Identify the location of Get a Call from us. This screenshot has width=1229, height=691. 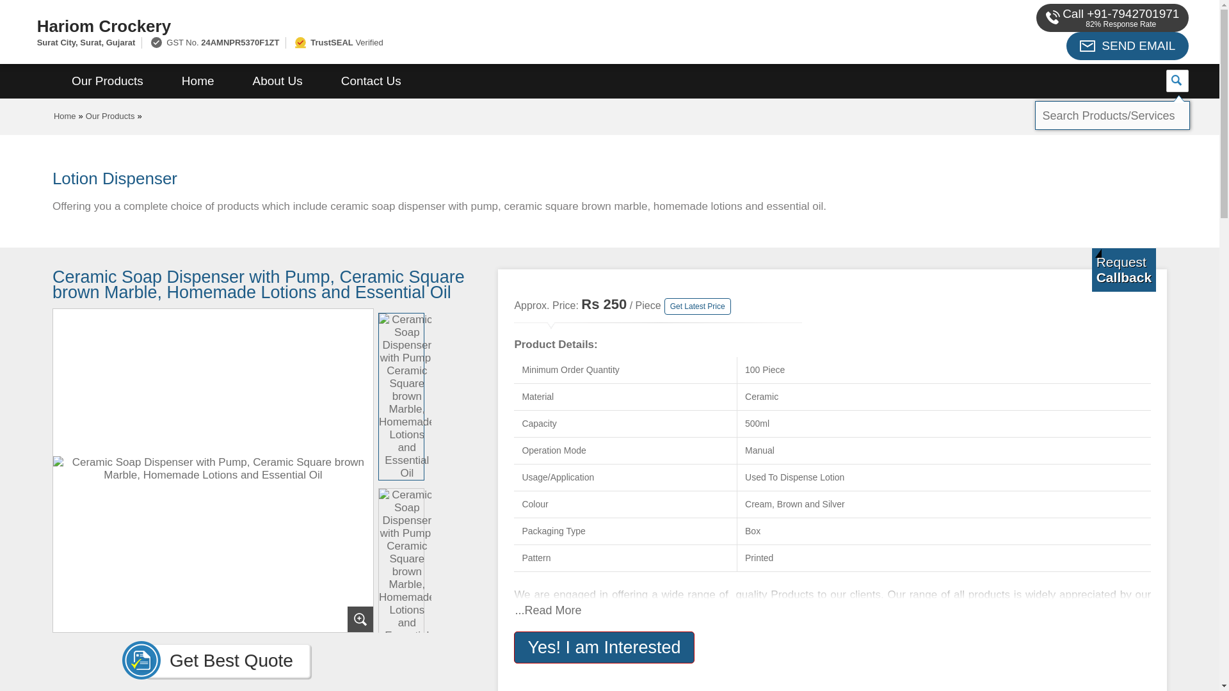
(1124, 269).